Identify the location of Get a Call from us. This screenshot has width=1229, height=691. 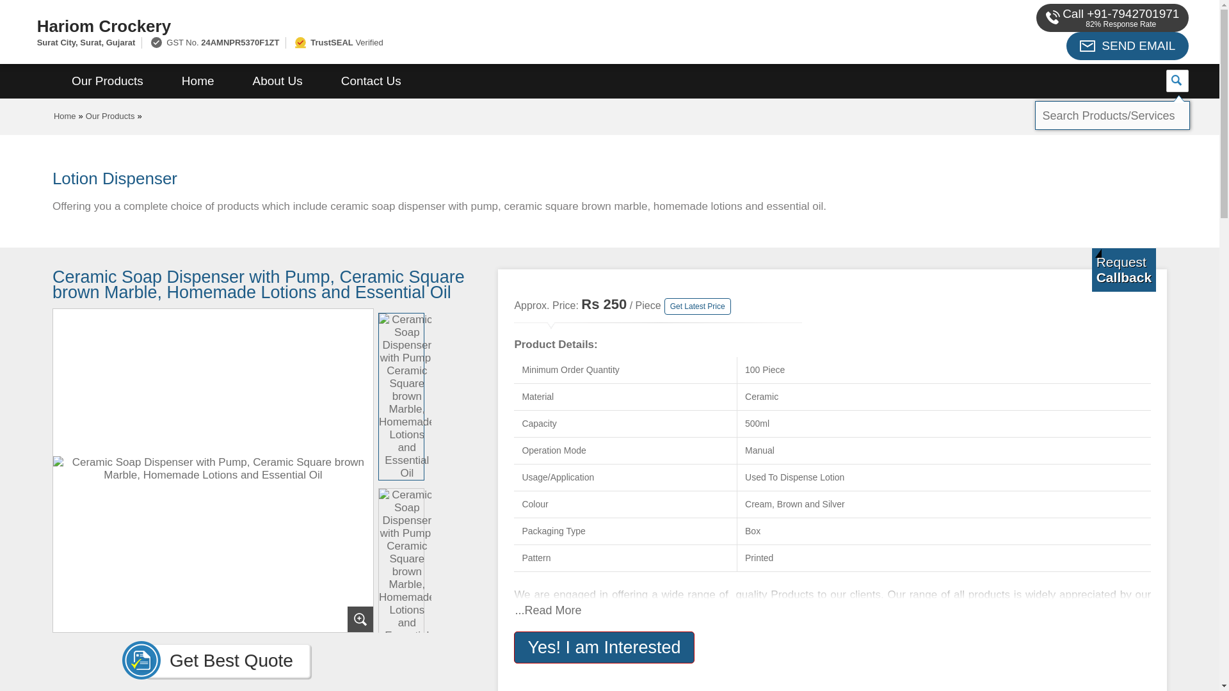
(1124, 269).